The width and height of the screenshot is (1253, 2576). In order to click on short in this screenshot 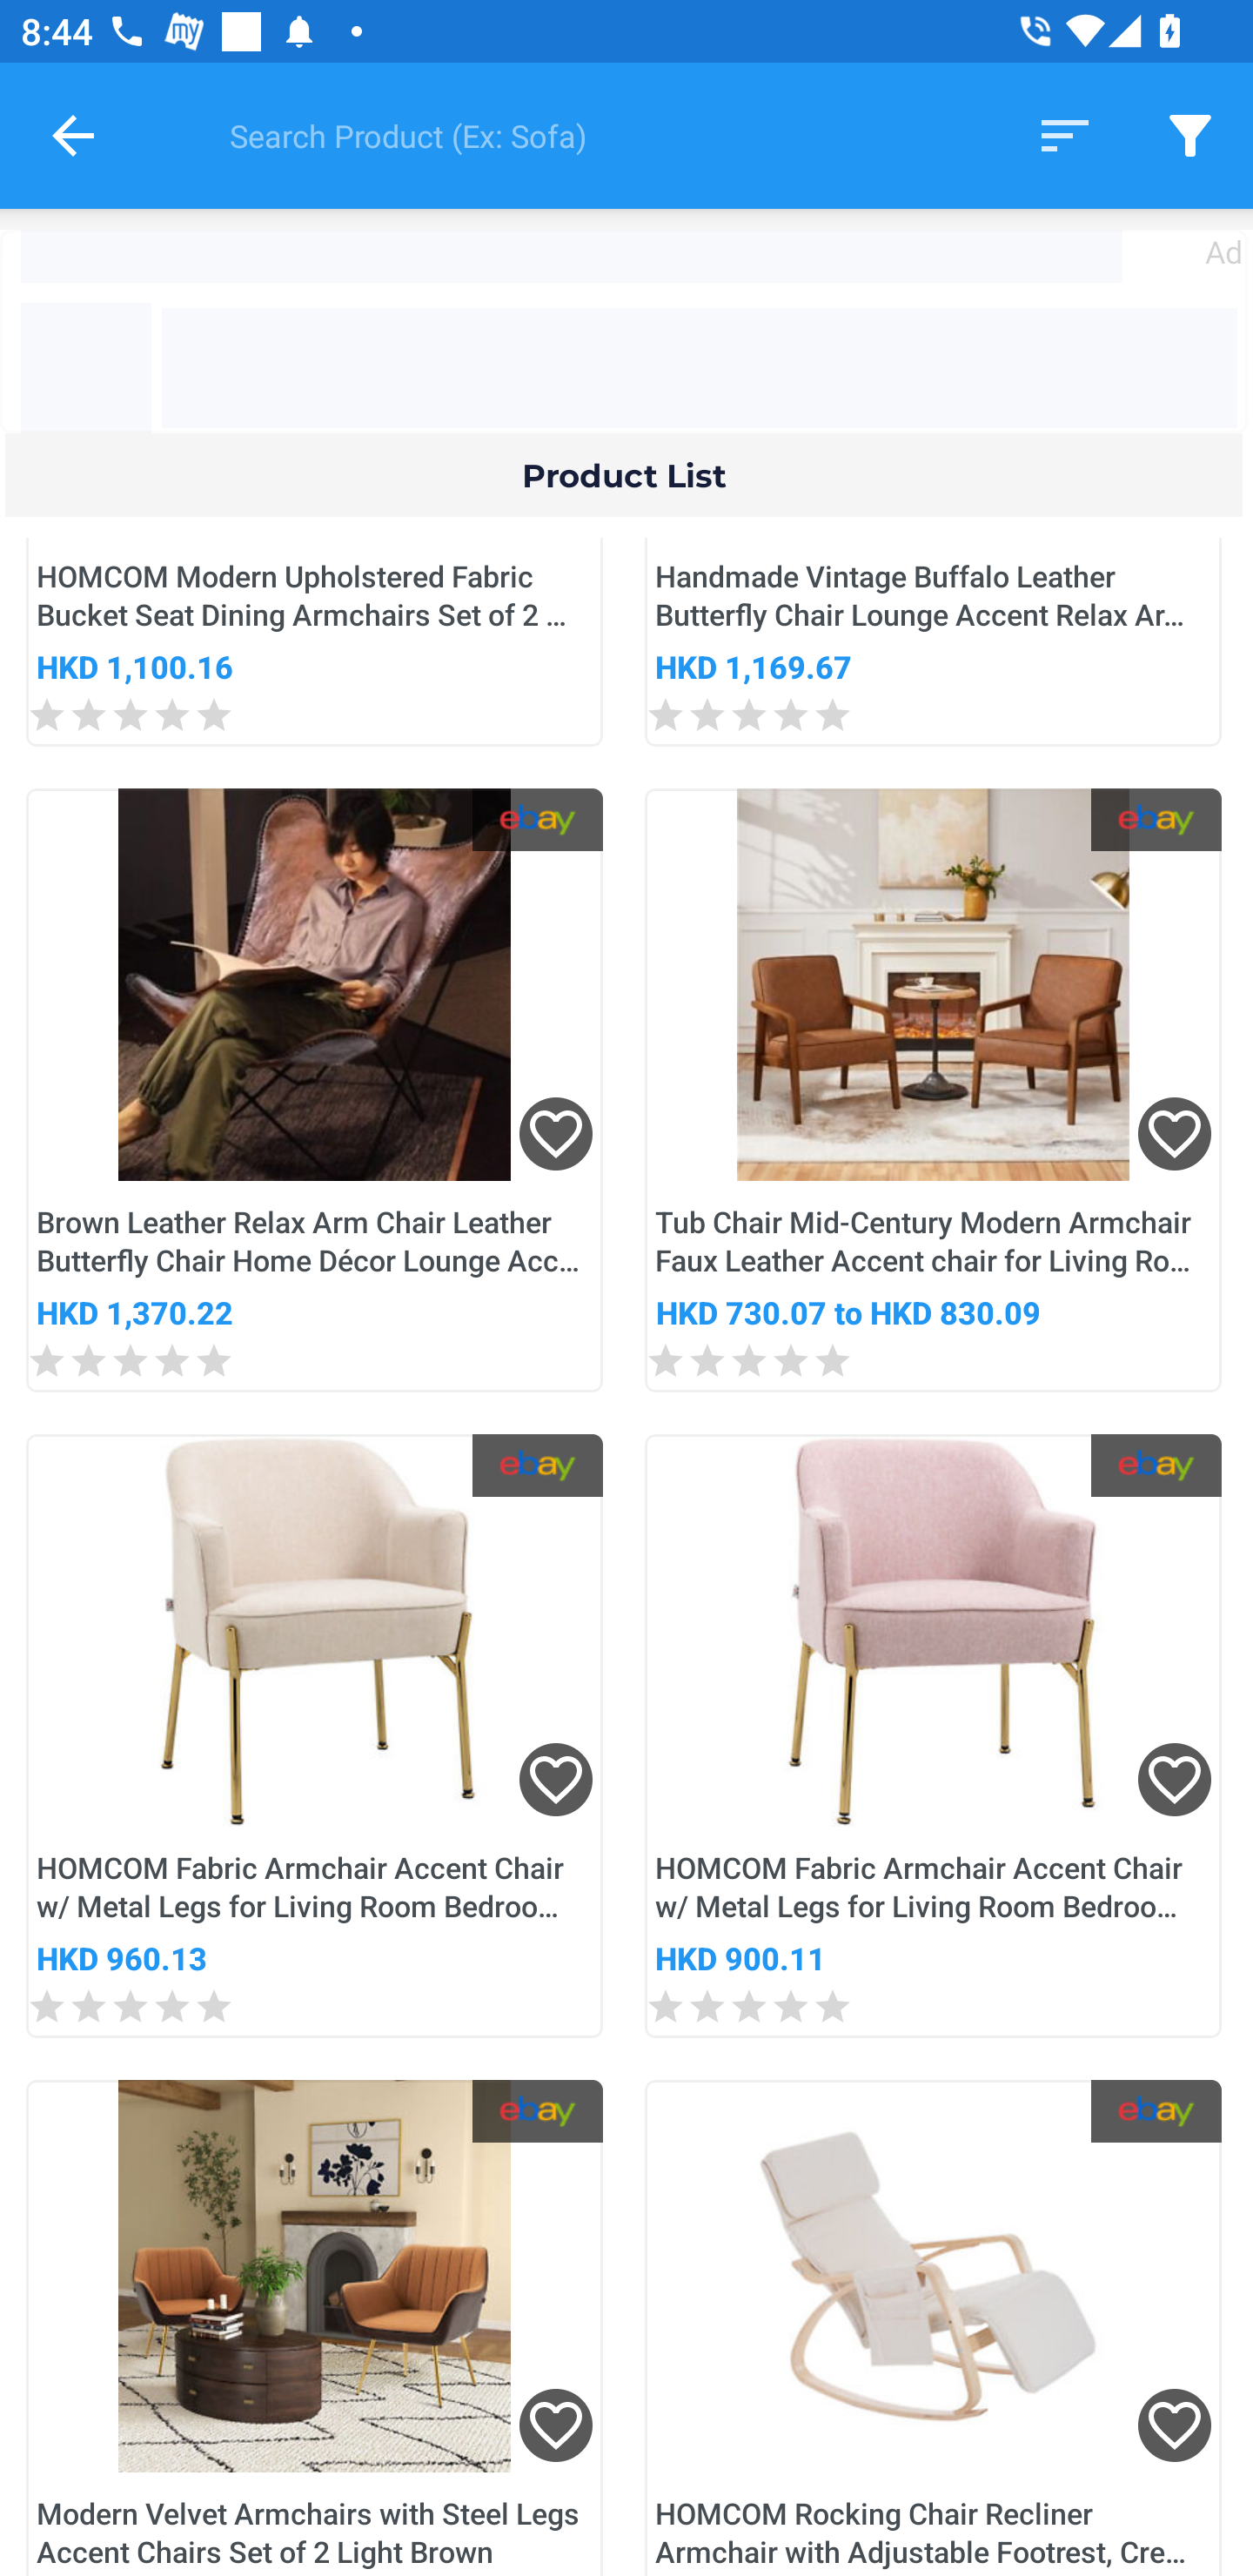, I will do `click(1190, 134)`.